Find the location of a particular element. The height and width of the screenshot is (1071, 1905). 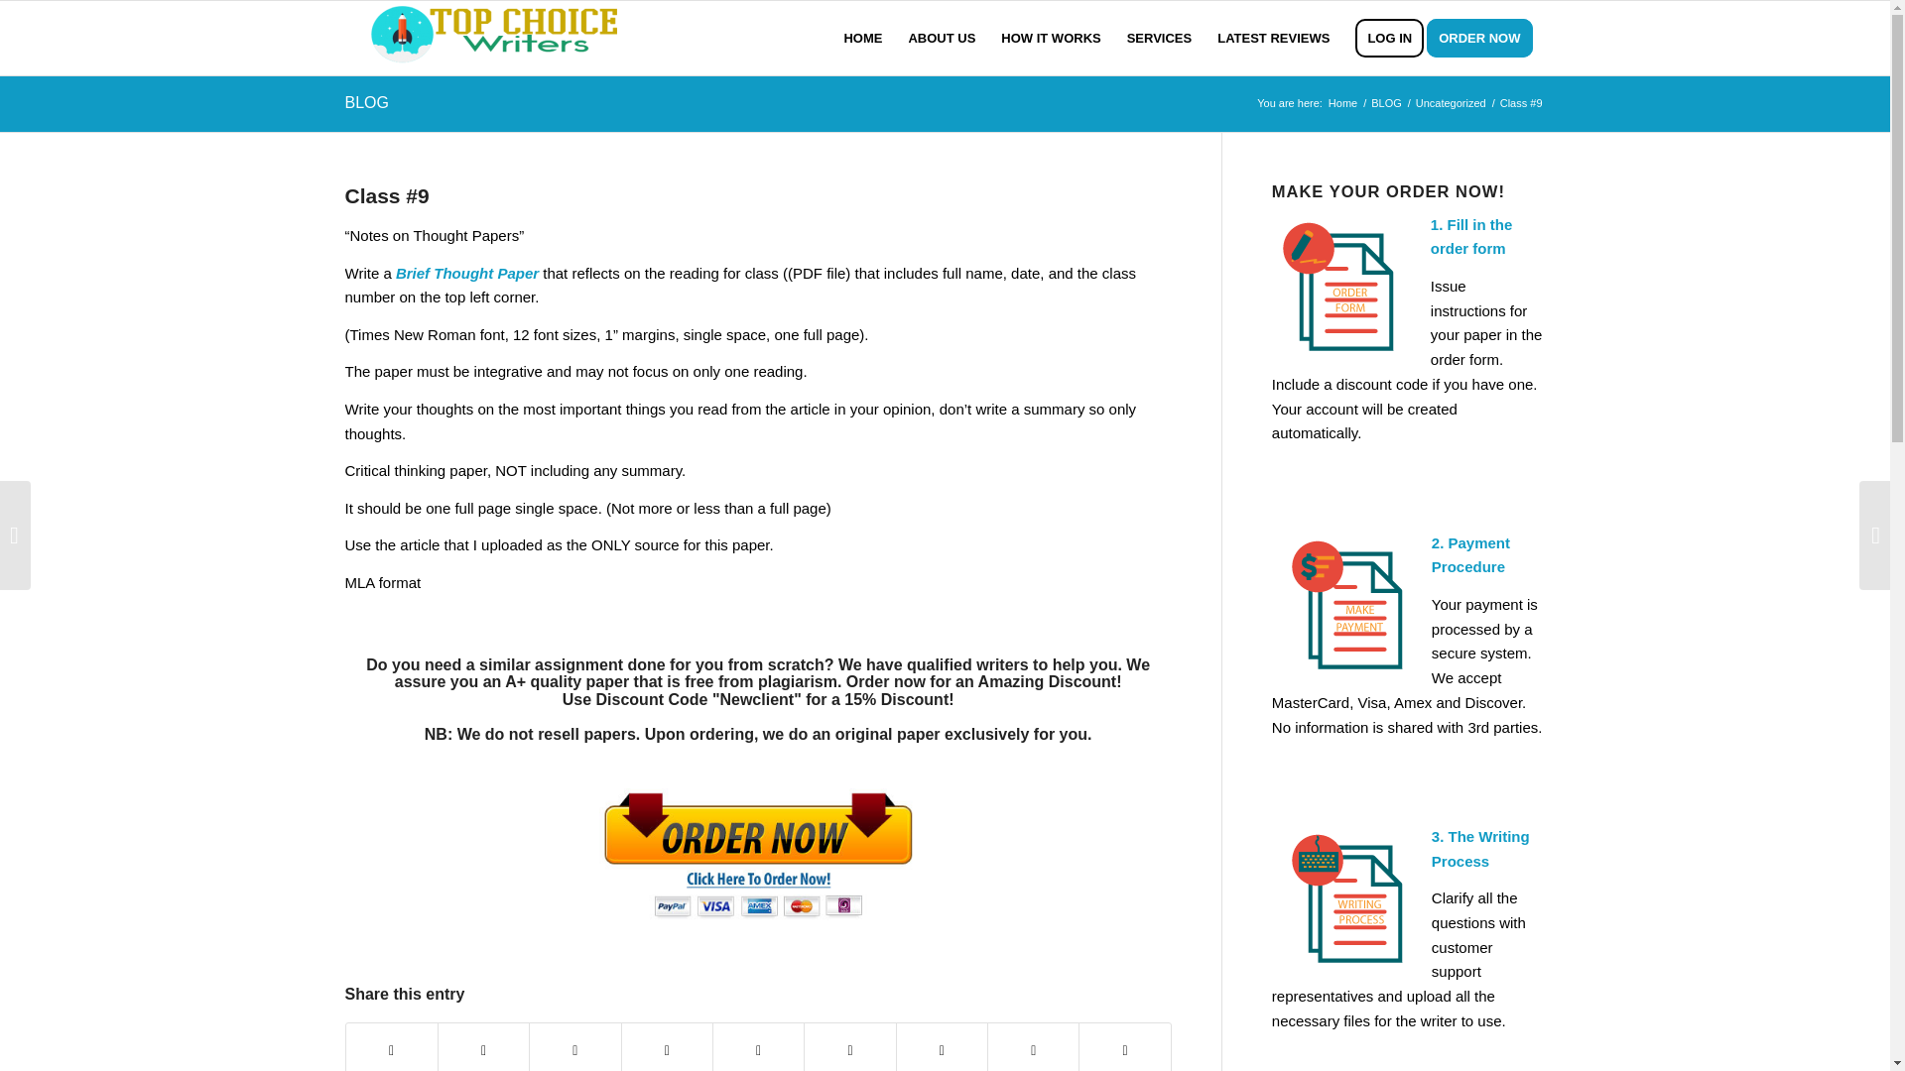

BLOG is located at coordinates (1386, 103).